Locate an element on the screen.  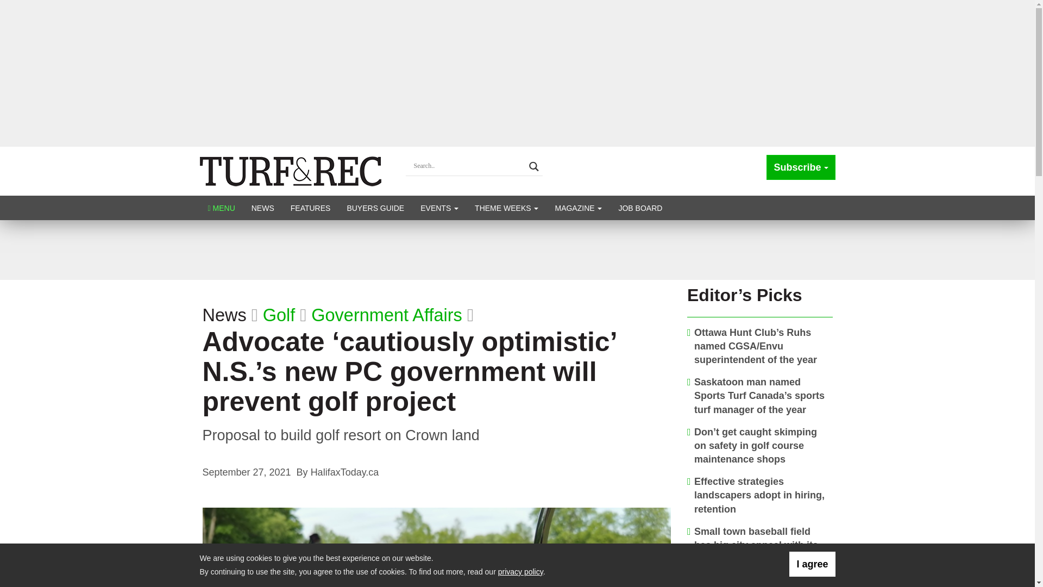
MAGAZINE is located at coordinates (578, 208).